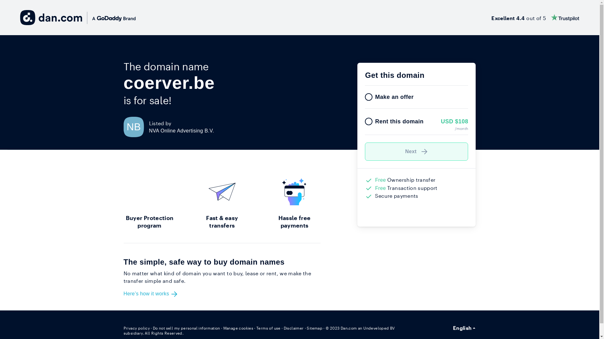 This screenshot has width=604, height=339. Describe the element at coordinates (187, 328) in the screenshot. I see `Do not sell my personal information` at that location.